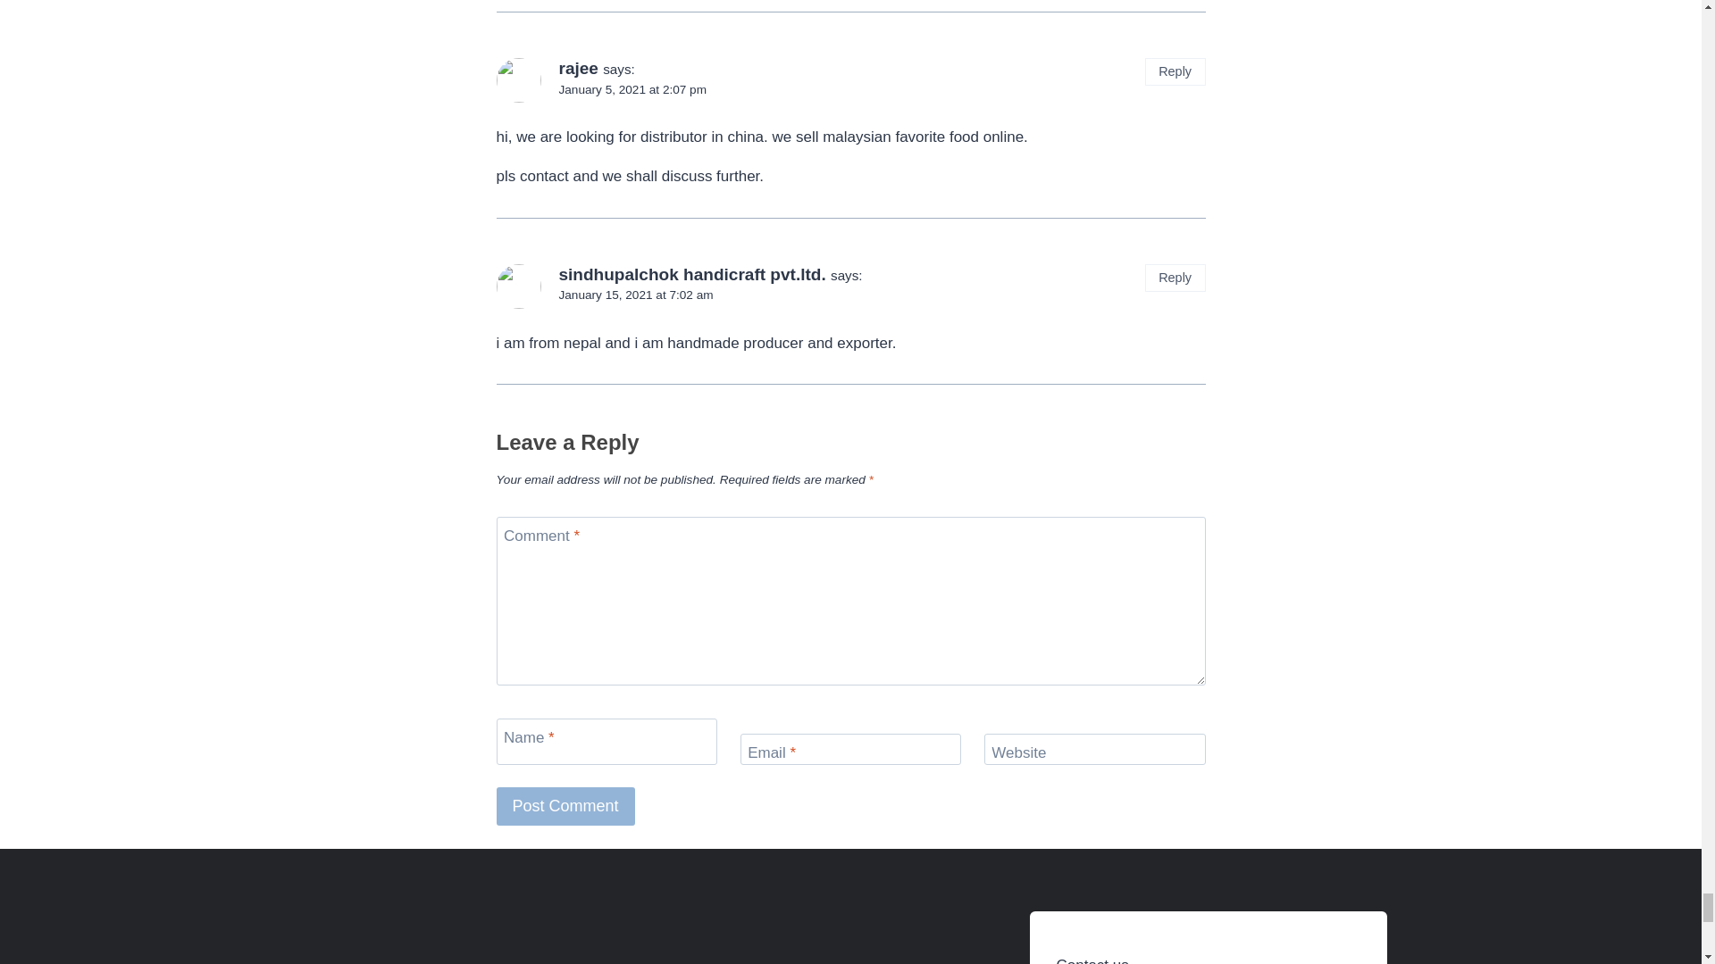 The height and width of the screenshot is (964, 1715). Describe the element at coordinates (565, 806) in the screenshot. I see `Post Comment` at that location.